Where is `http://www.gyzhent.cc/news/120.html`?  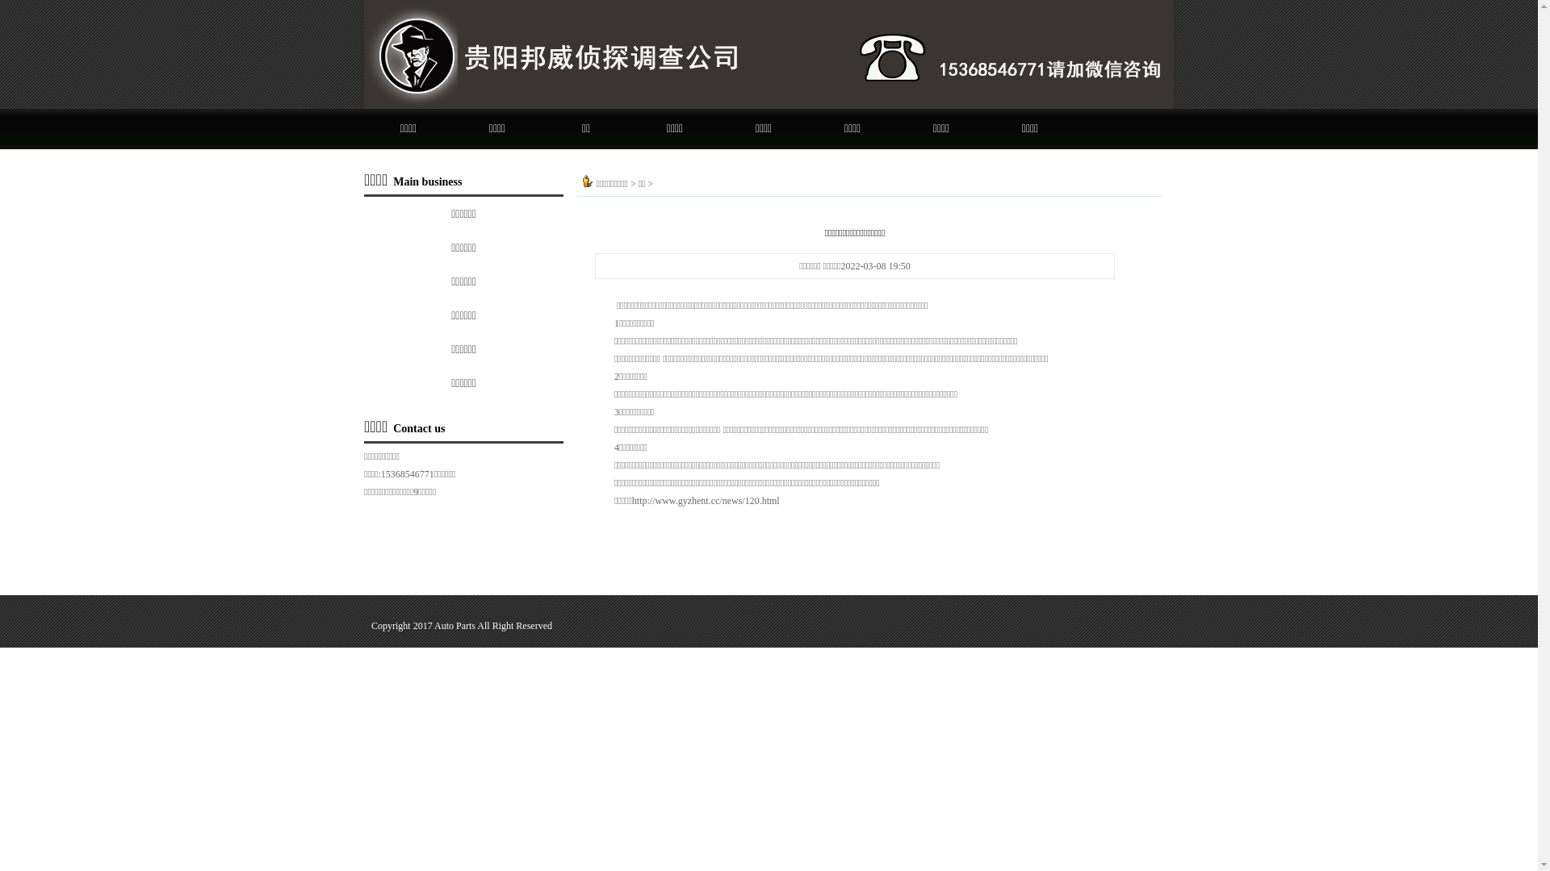
http://www.gyzhent.cc/news/120.html is located at coordinates (706, 501).